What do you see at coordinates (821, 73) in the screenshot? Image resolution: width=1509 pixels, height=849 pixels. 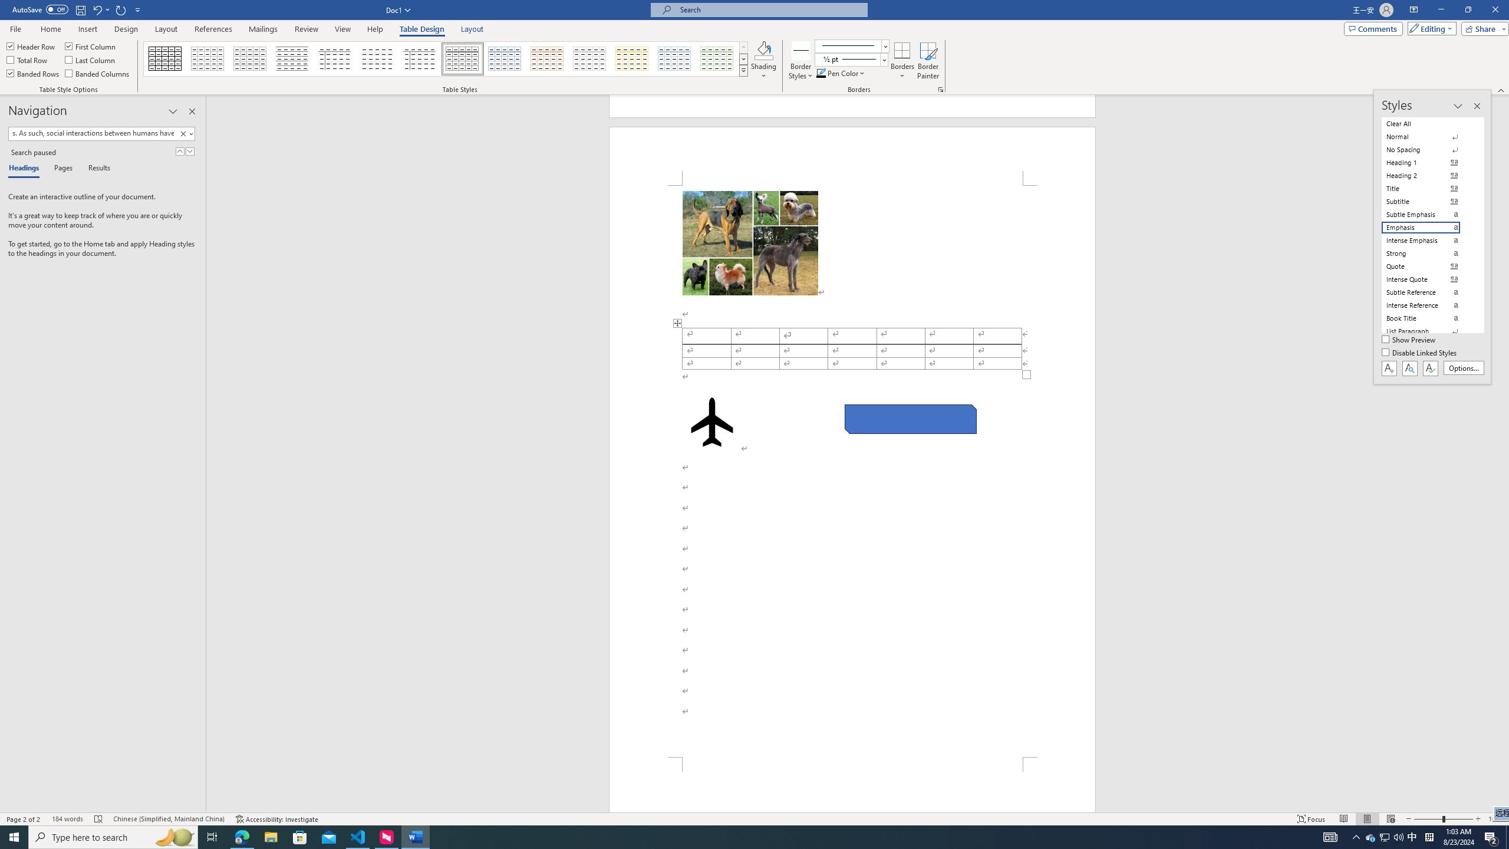 I see `Pen Color RGB(0, 0, 0)` at bounding box center [821, 73].